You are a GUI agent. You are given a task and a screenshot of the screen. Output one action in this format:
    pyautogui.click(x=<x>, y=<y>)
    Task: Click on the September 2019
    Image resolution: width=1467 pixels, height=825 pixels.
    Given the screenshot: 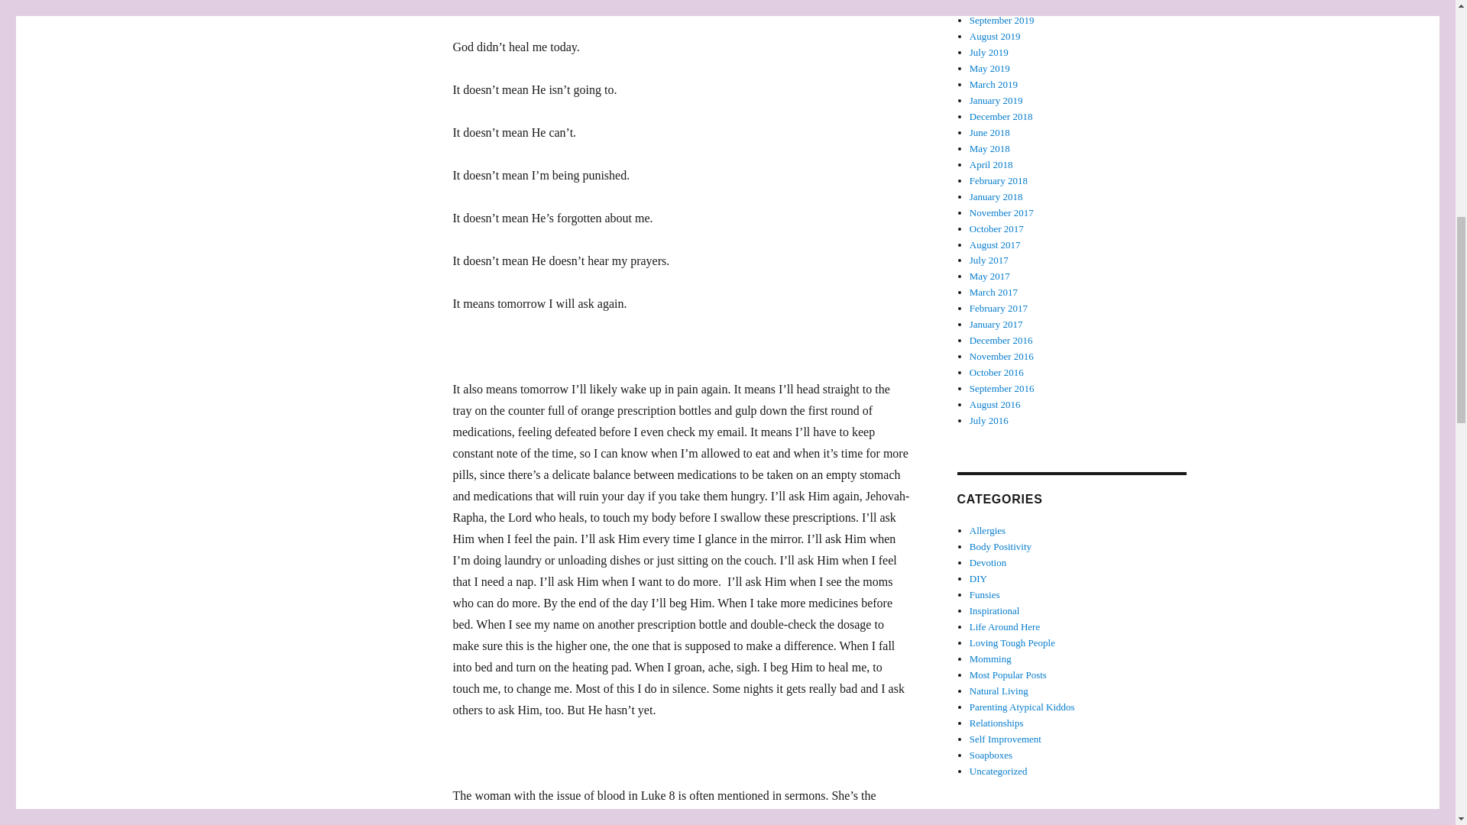 What is the action you would take?
    pyautogui.click(x=1002, y=20)
    